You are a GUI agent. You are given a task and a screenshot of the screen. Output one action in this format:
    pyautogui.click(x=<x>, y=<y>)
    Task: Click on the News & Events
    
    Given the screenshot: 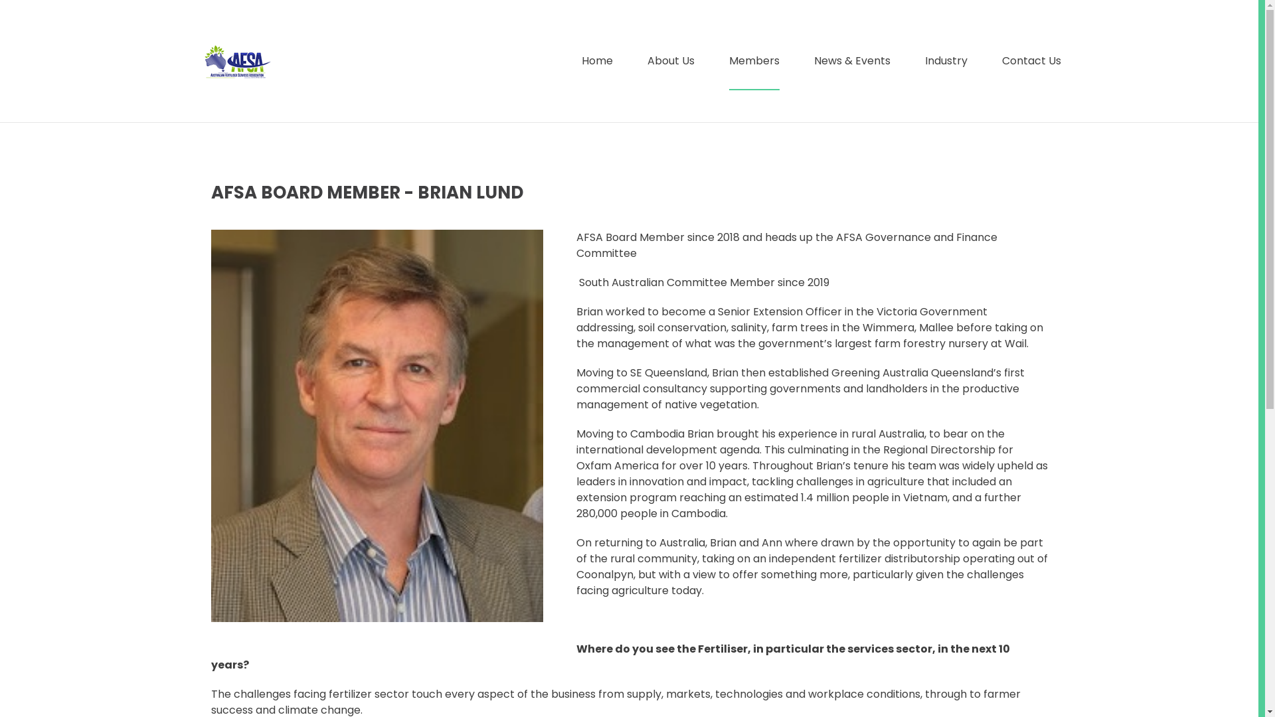 What is the action you would take?
    pyautogui.click(x=853, y=61)
    